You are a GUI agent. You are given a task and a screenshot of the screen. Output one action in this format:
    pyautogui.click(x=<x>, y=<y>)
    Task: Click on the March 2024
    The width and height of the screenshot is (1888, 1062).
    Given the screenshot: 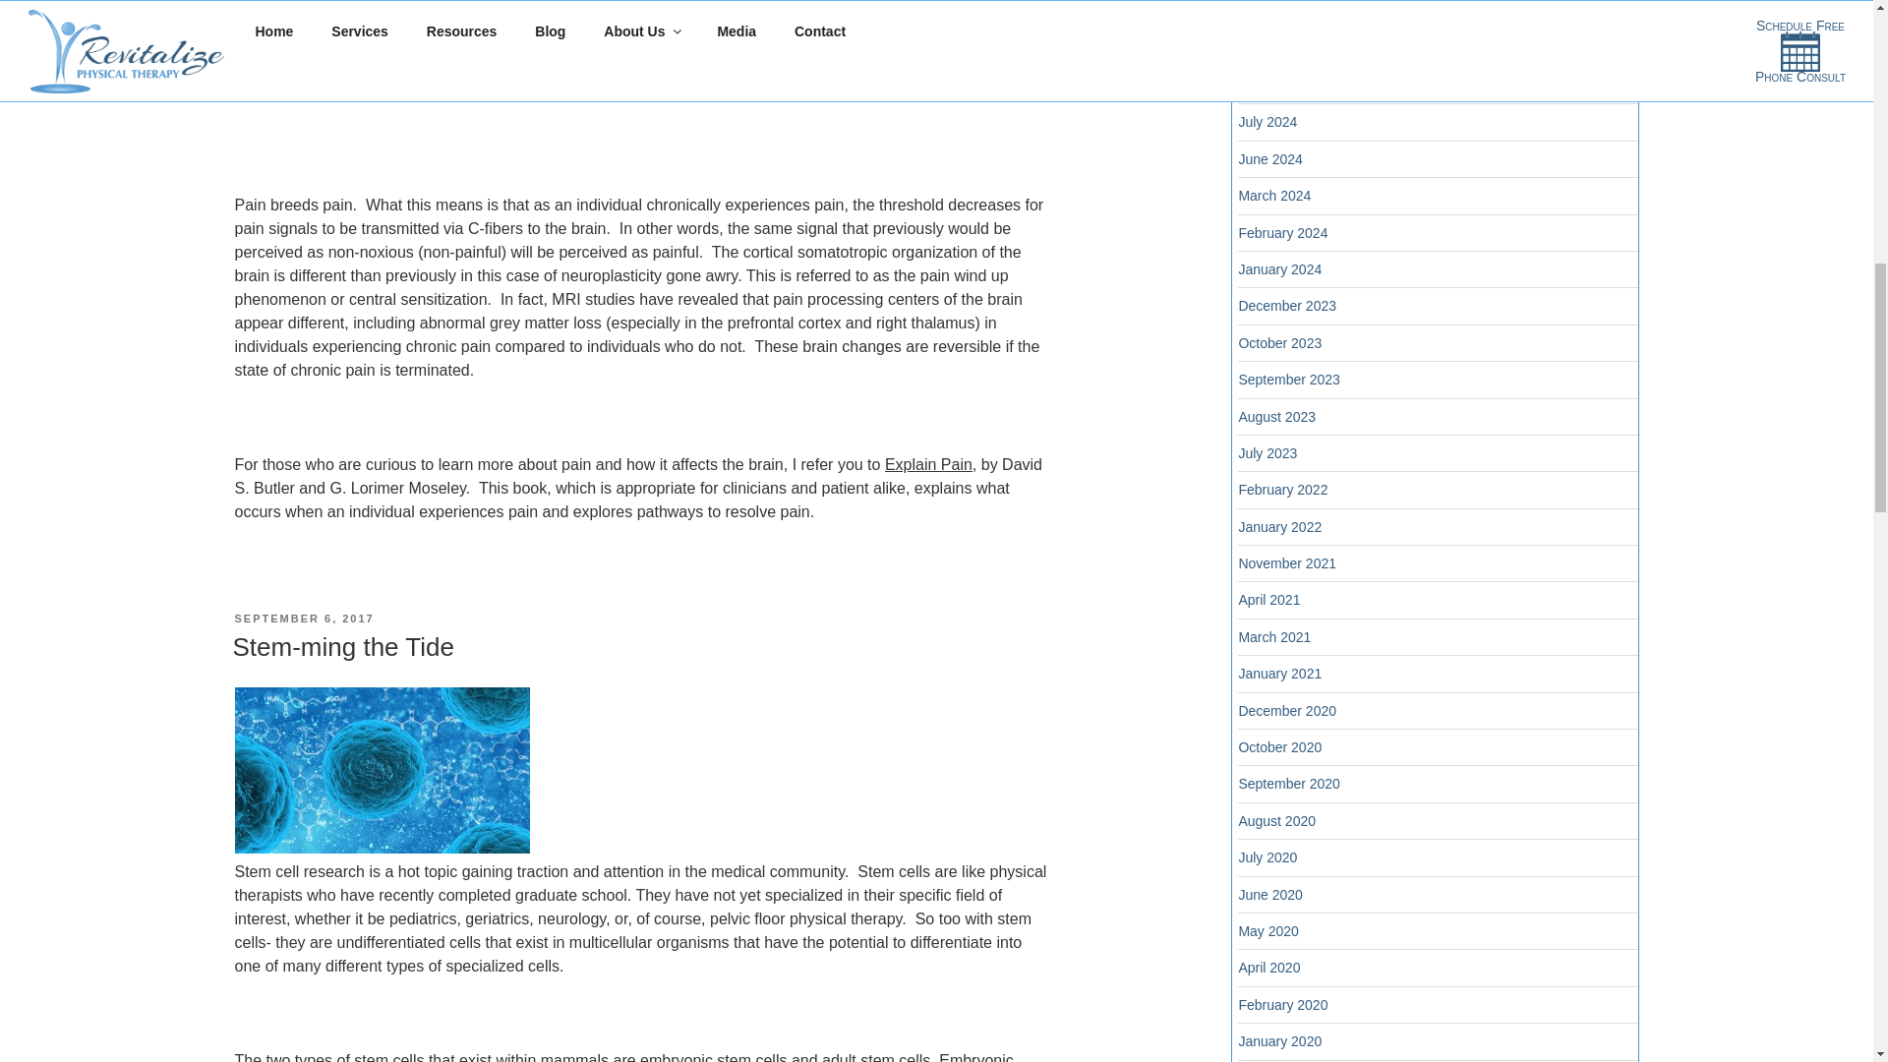 What is the action you would take?
    pyautogui.click(x=1274, y=196)
    